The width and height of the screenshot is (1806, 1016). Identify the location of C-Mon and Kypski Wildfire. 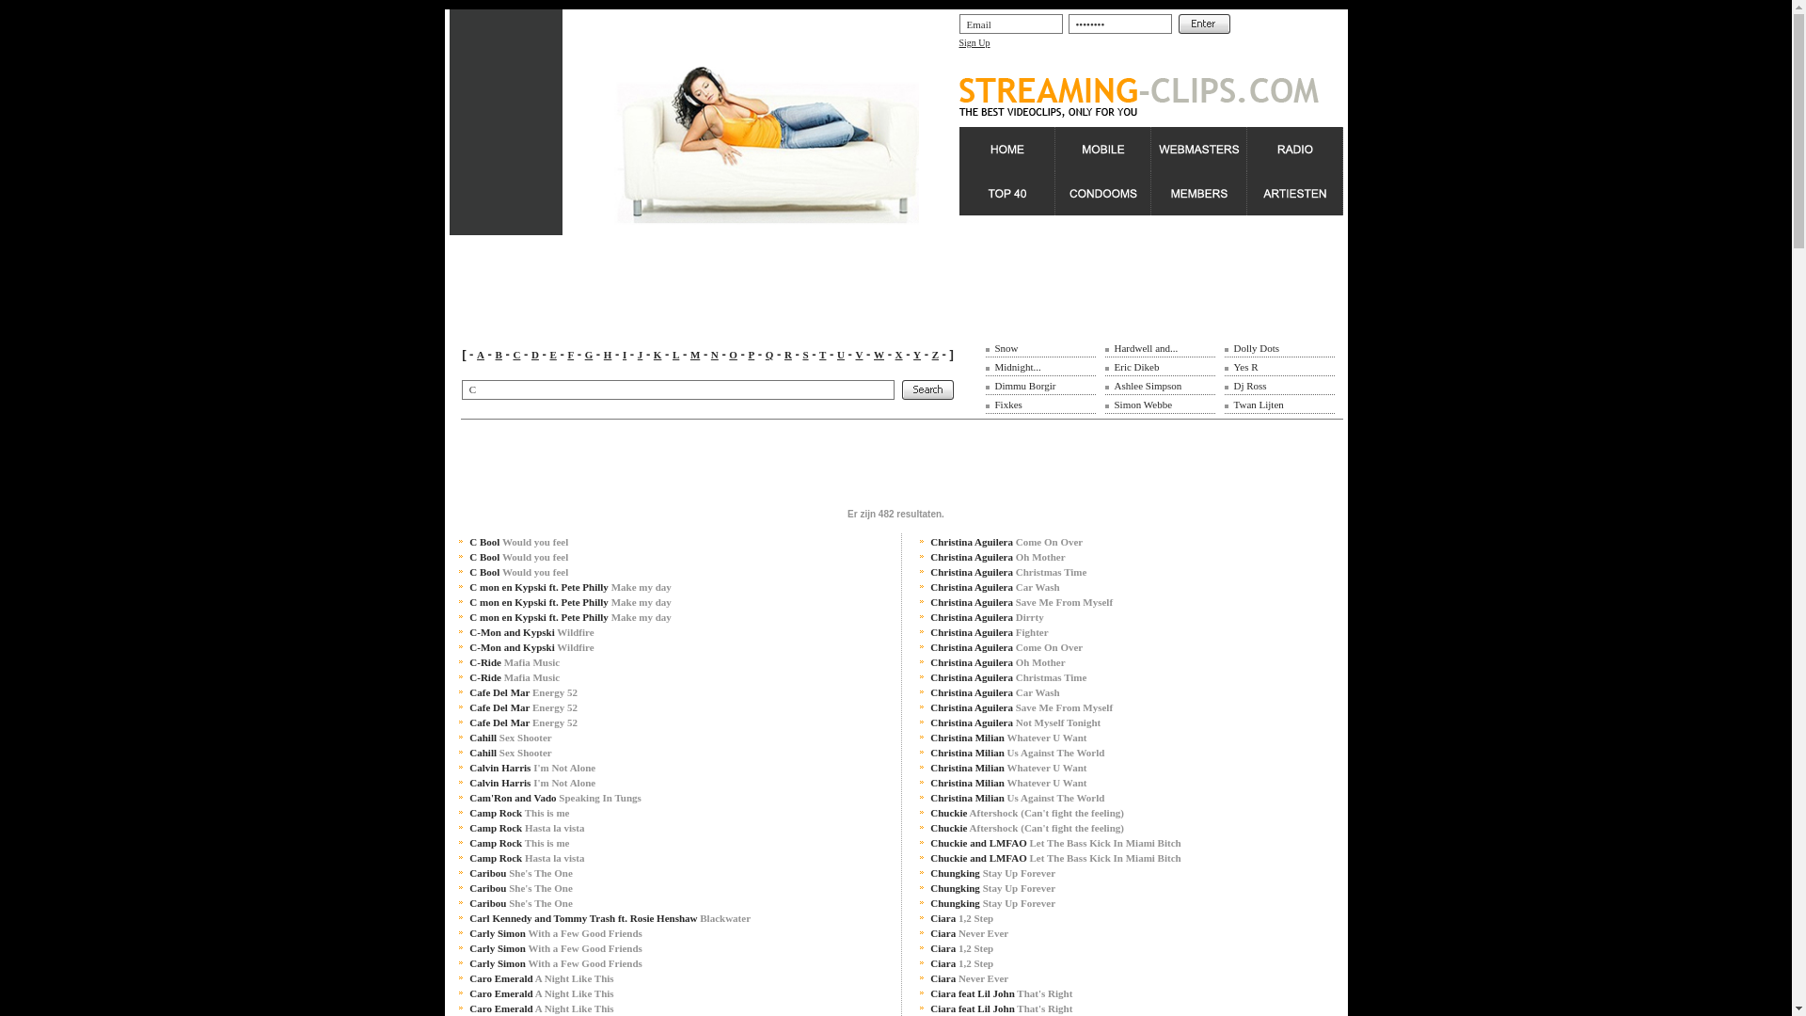
(531, 647).